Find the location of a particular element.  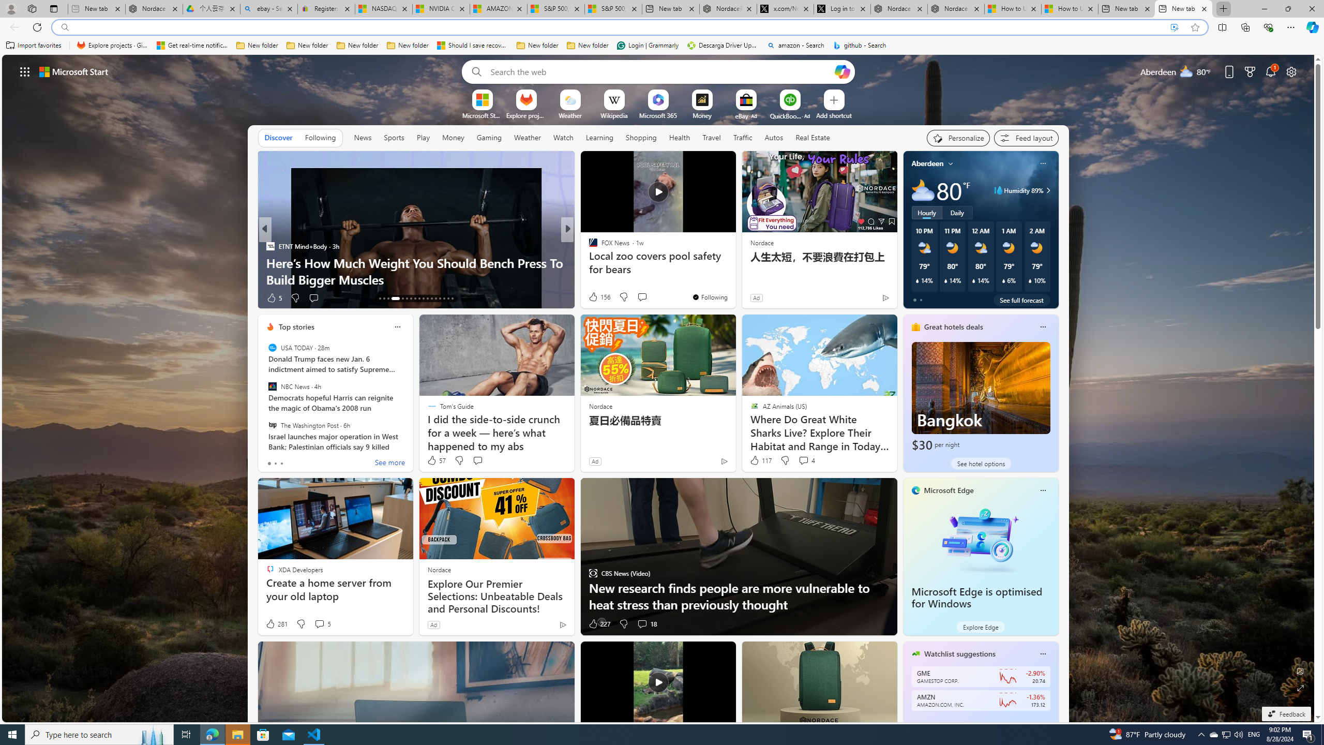

How To Make Laptop Screen Brighter Than Max? is located at coordinates (734, 279).